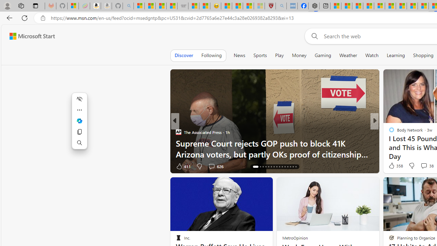 This screenshot has height=246, width=437. Describe the element at coordinates (263, 167) in the screenshot. I see `AutomationID: tab-18` at that location.